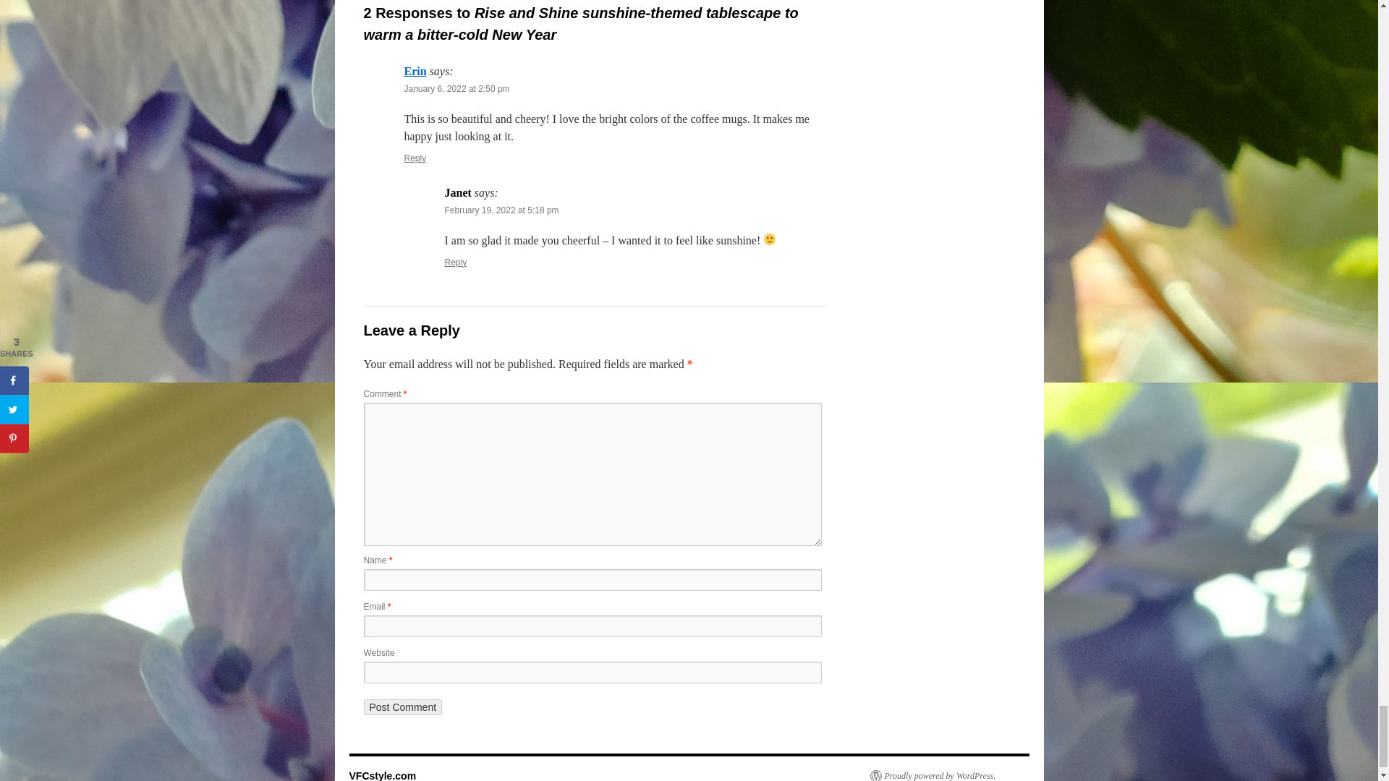  I want to click on Post Comment, so click(402, 707).